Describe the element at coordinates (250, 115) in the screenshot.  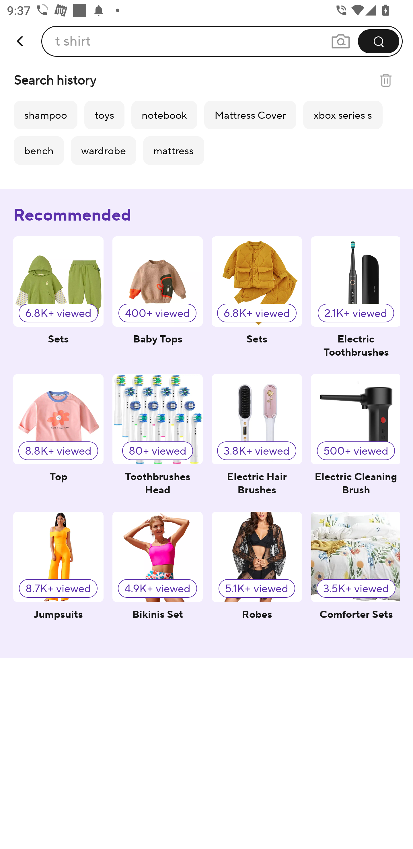
I see `Mattress Cover` at that location.